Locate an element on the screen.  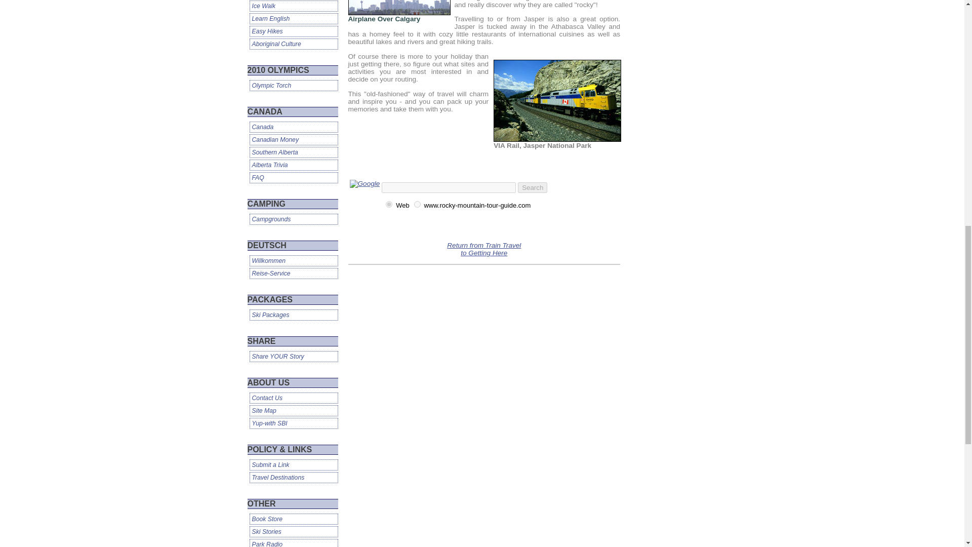
Alberta Trivia is located at coordinates (293, 165).